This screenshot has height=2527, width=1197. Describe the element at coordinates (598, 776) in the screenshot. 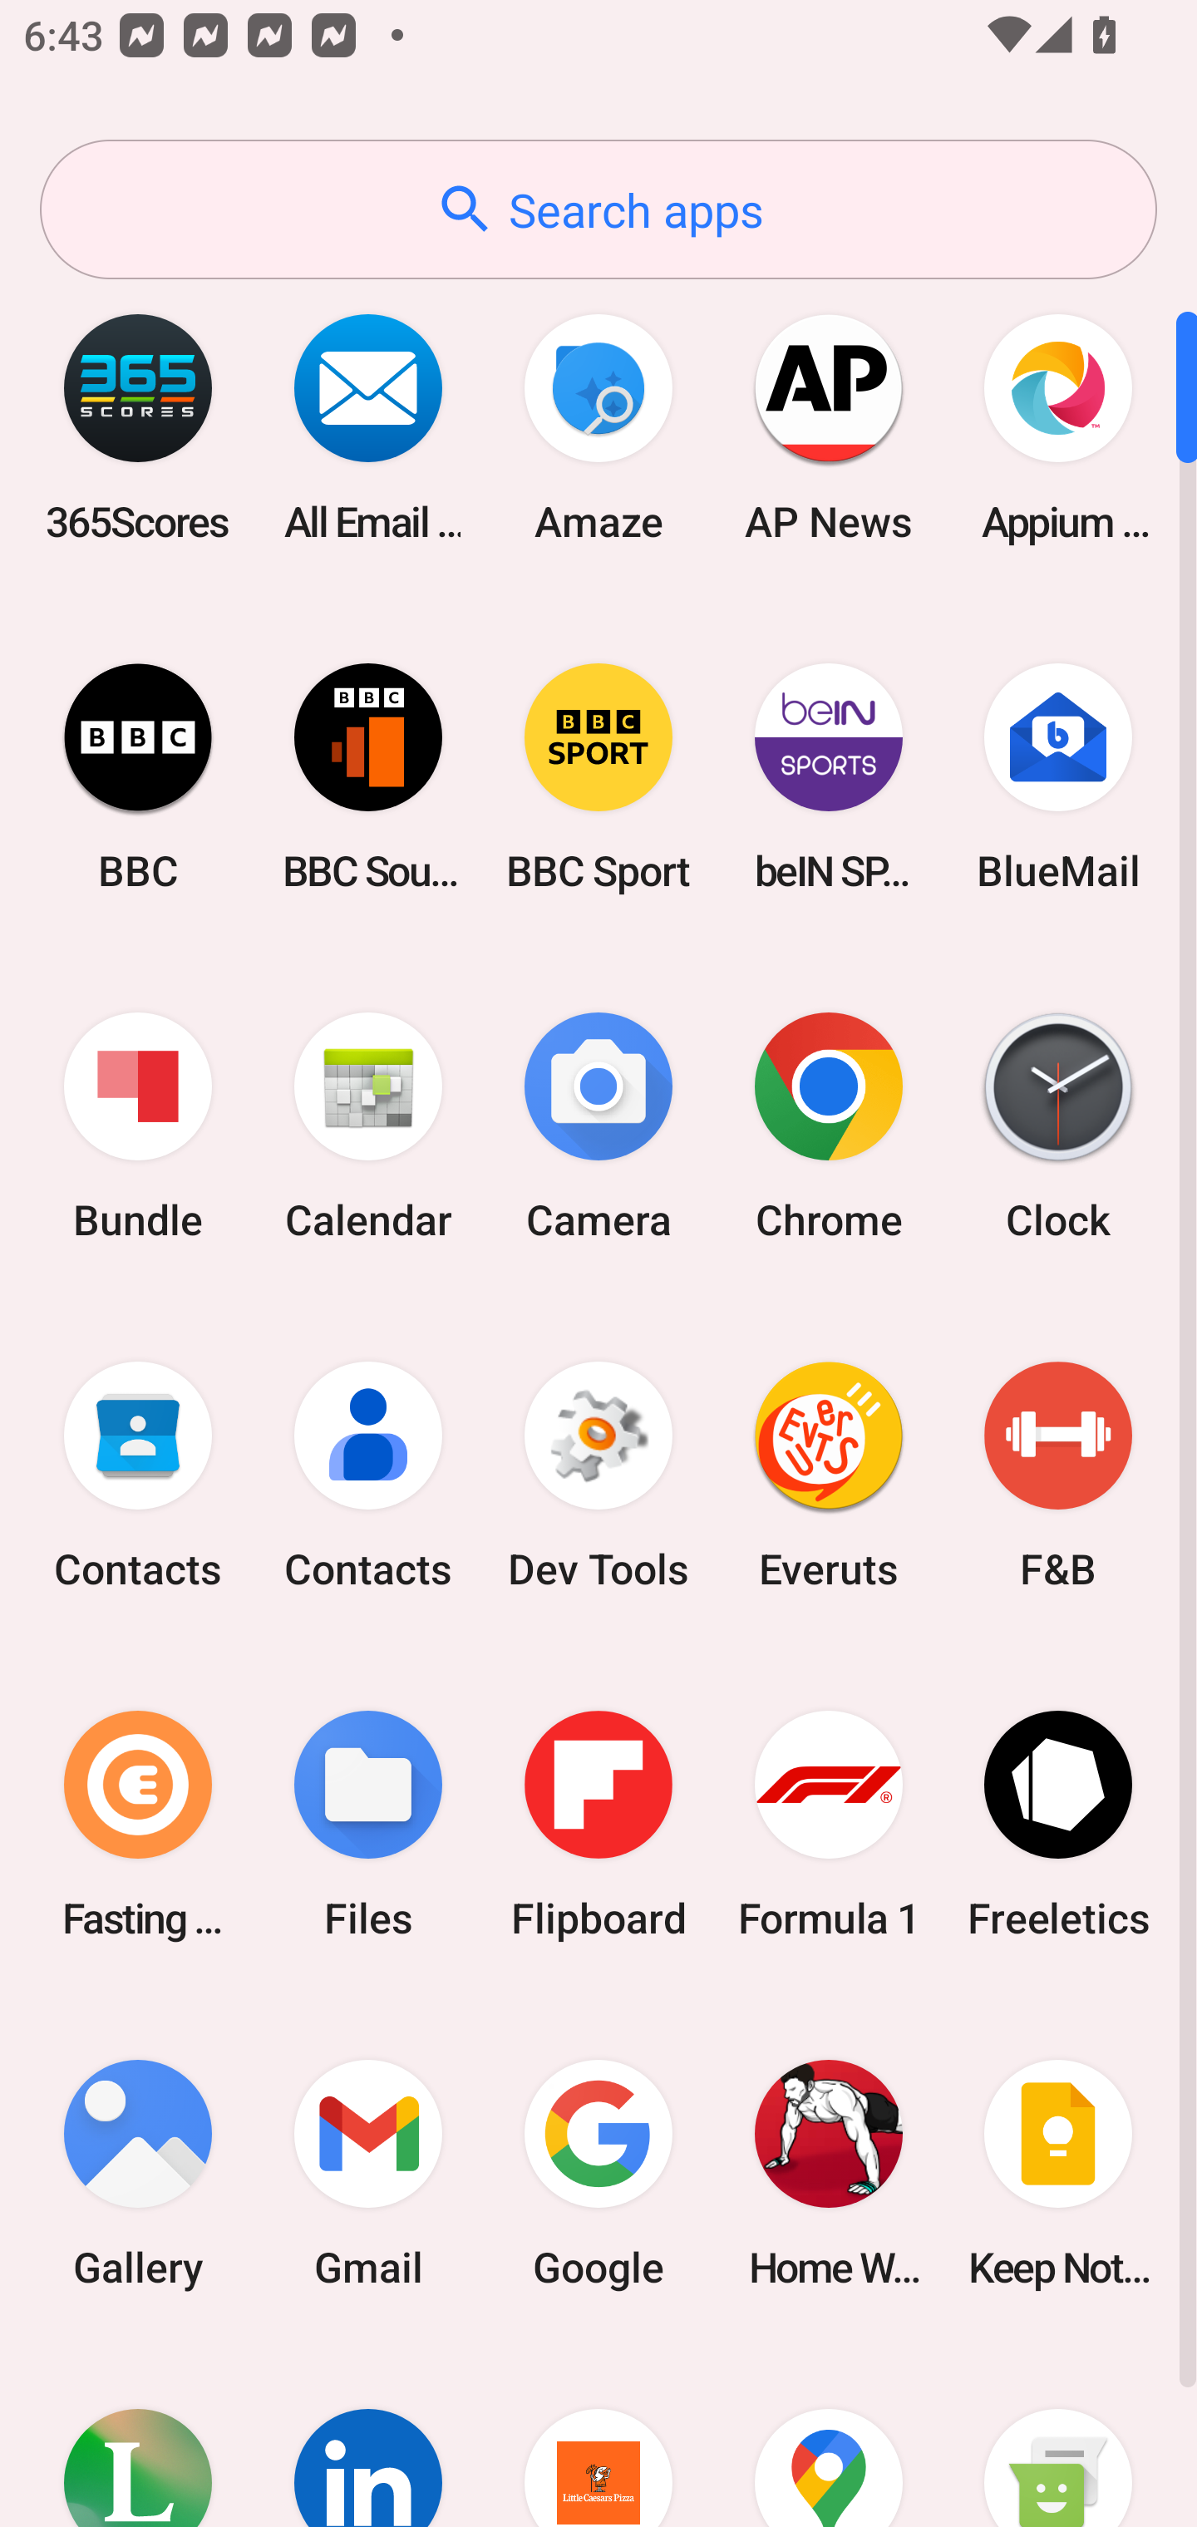

I see `BBC Sport` at that location.